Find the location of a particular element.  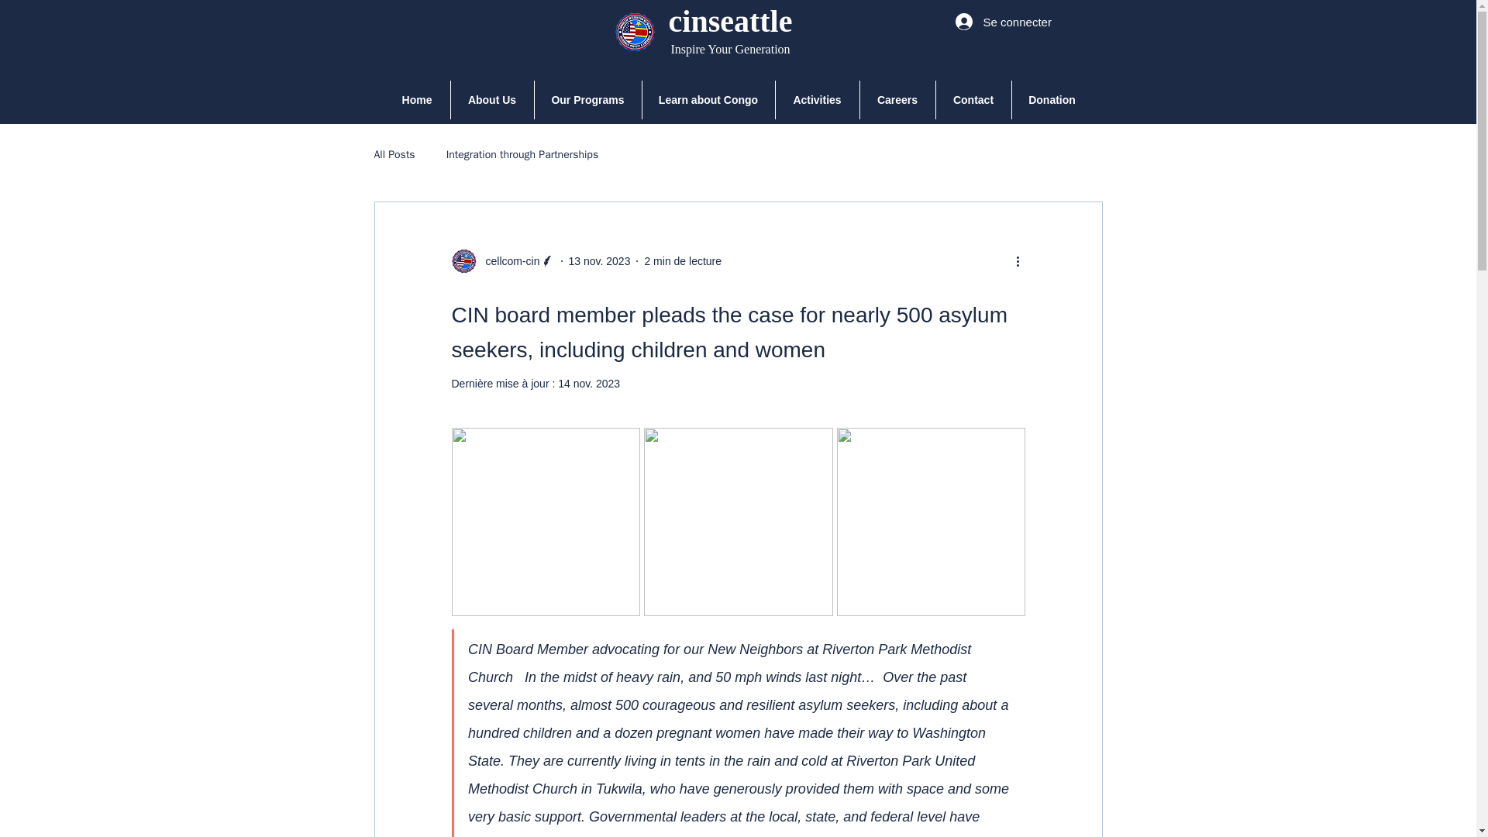

Learn about Congo is located at coordinates (707, 99).